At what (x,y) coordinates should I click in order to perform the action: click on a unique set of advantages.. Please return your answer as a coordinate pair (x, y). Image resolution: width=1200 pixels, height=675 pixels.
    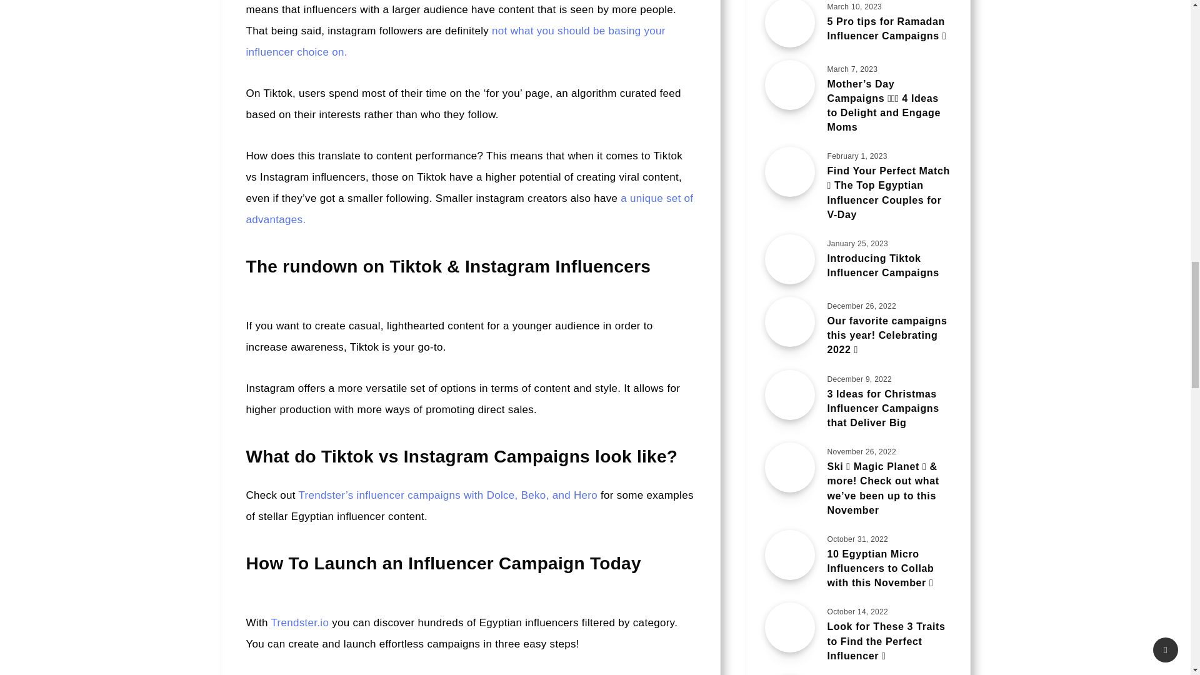
    Looking at the image, I should click on (469, 209).